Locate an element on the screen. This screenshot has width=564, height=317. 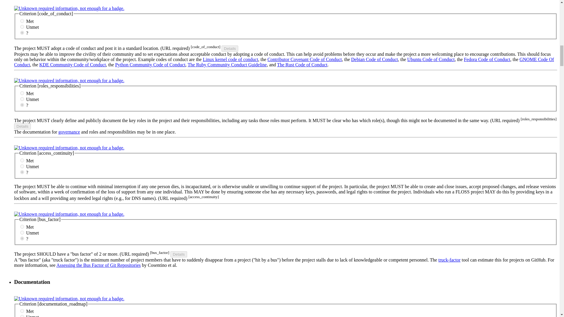
Met is located at coordinates (22, 160).